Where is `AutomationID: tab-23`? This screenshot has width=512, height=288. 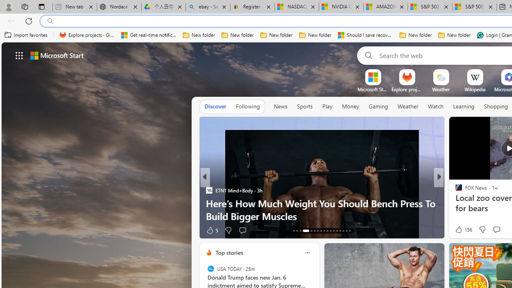 AutomationID: tab-23 is located at coordinates (330, 230).